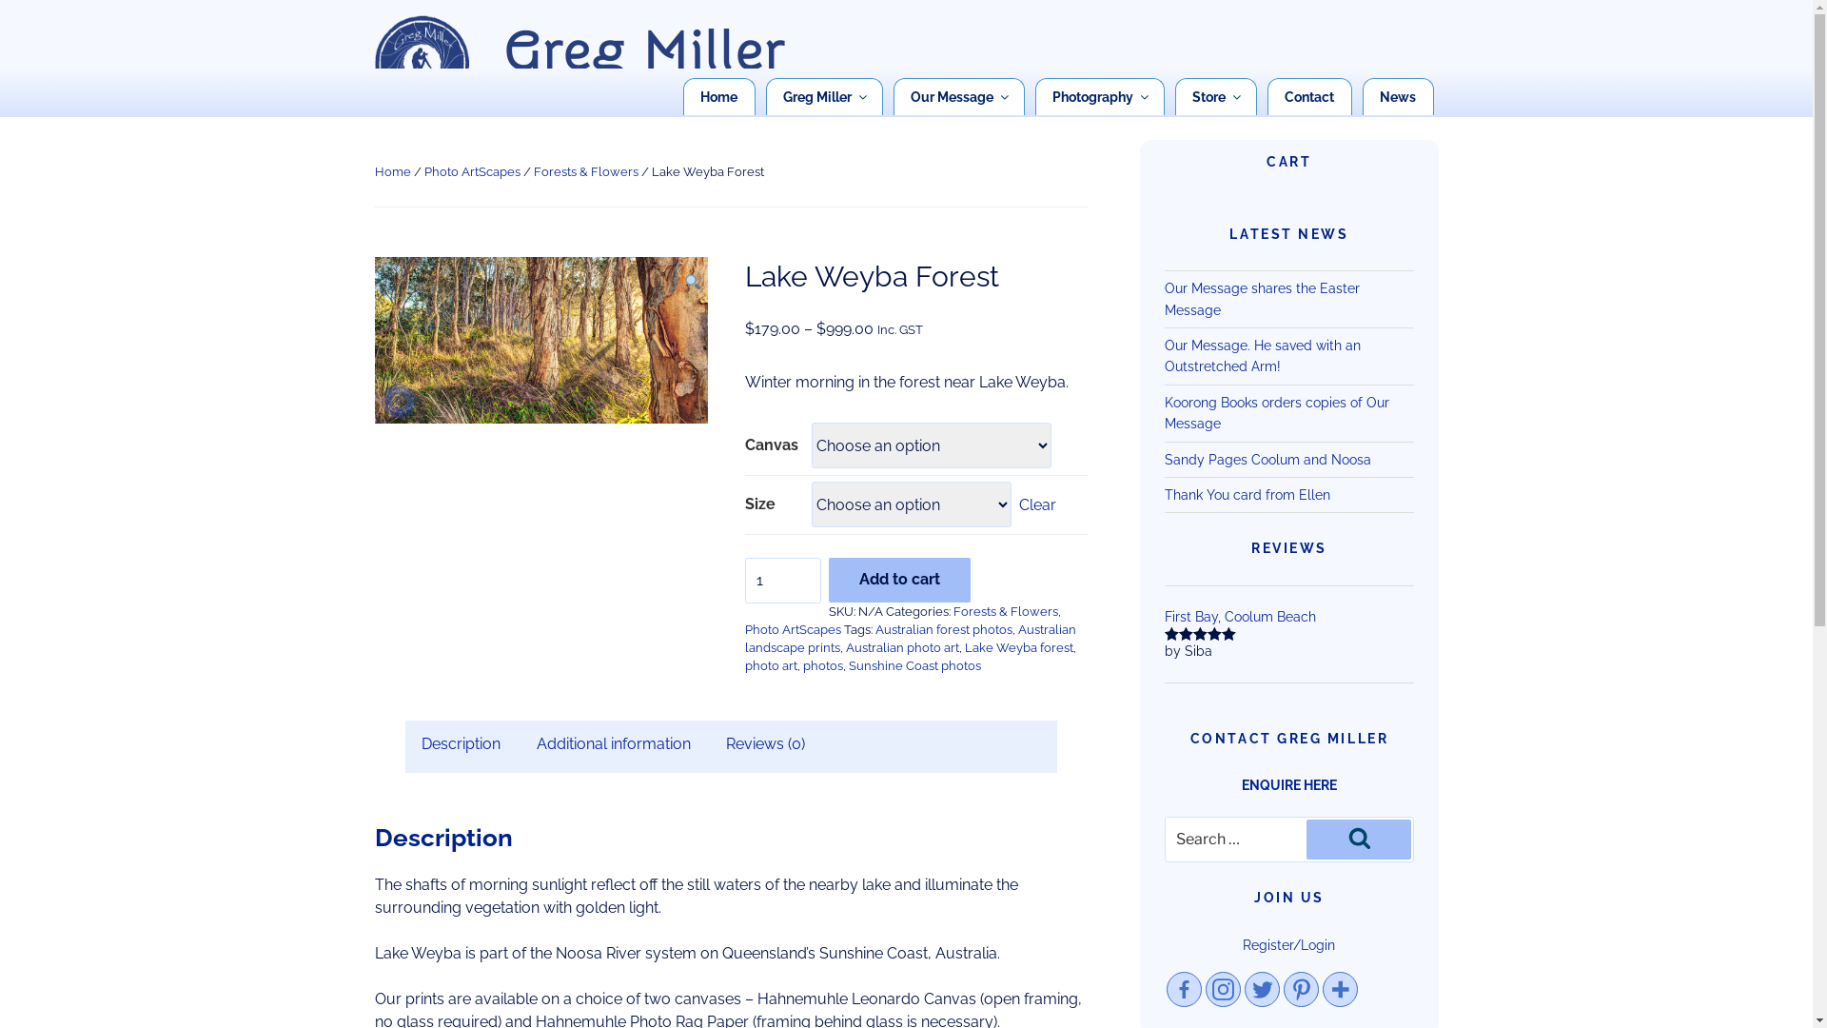 This screenshot has width=1827, height=1028. What do you see at coordinates (824, 97) in the screenshot?
I see `Greg Miller` at bounding box center [824, 97].